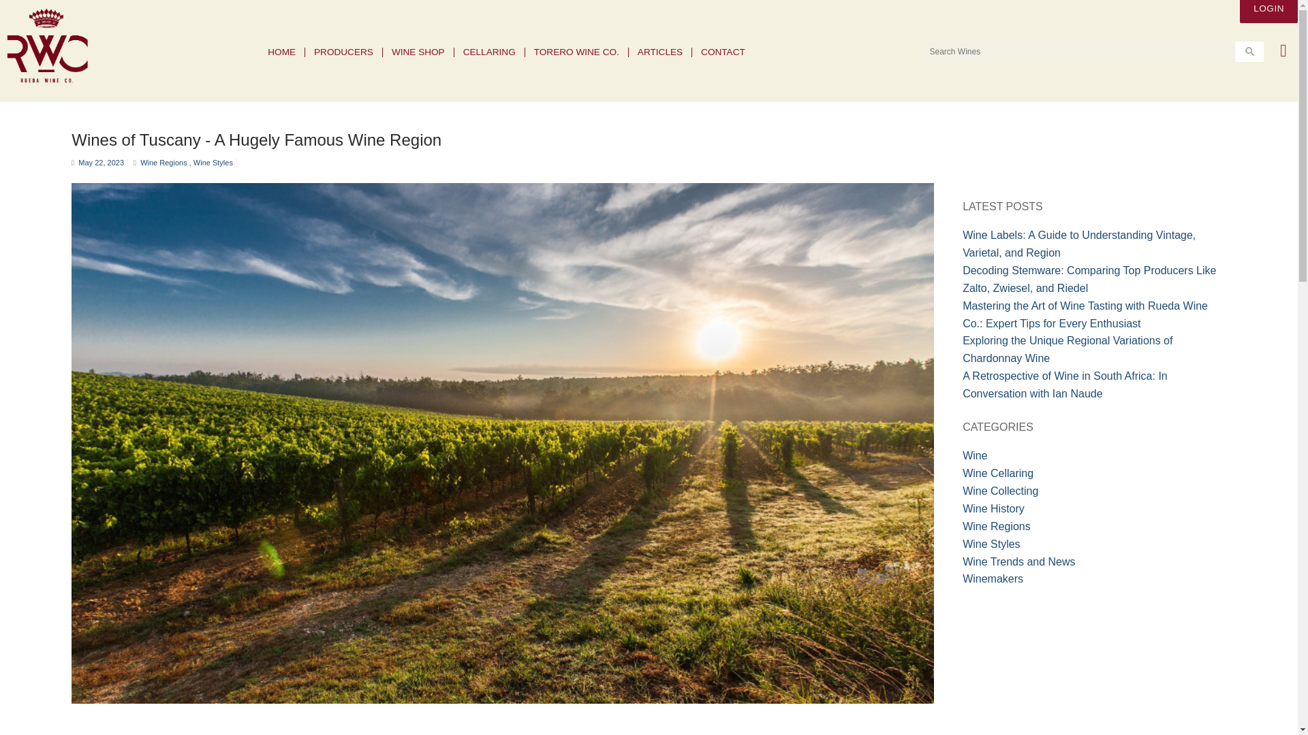  I want to click on View all posts in Wine Styles, so click(213, 163).